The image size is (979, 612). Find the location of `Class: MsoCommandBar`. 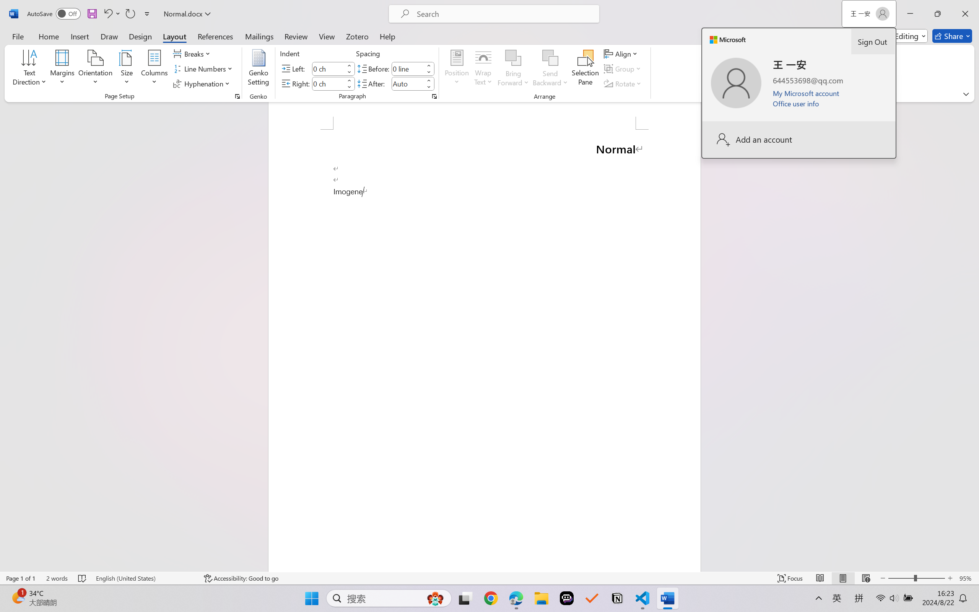

Class: MsoCommandBar is located at coordinates (489, 578).